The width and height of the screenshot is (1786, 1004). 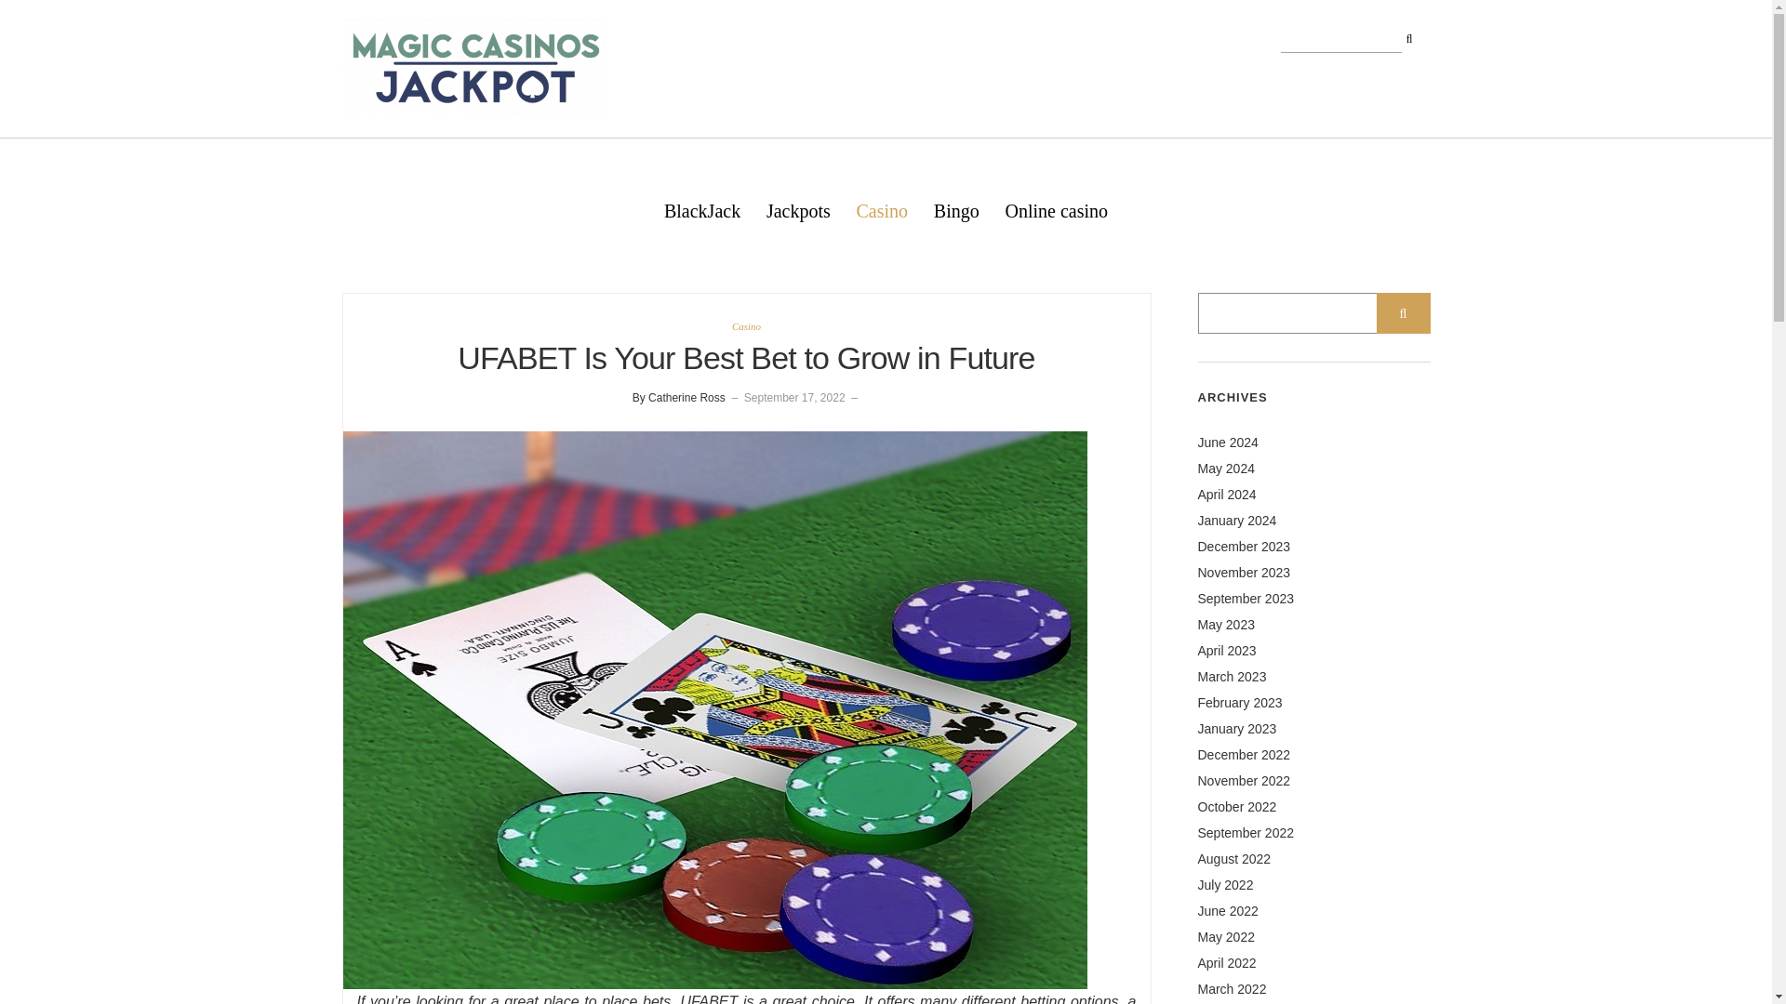 I want to click on June 2024, so click(x=1228, y=442).